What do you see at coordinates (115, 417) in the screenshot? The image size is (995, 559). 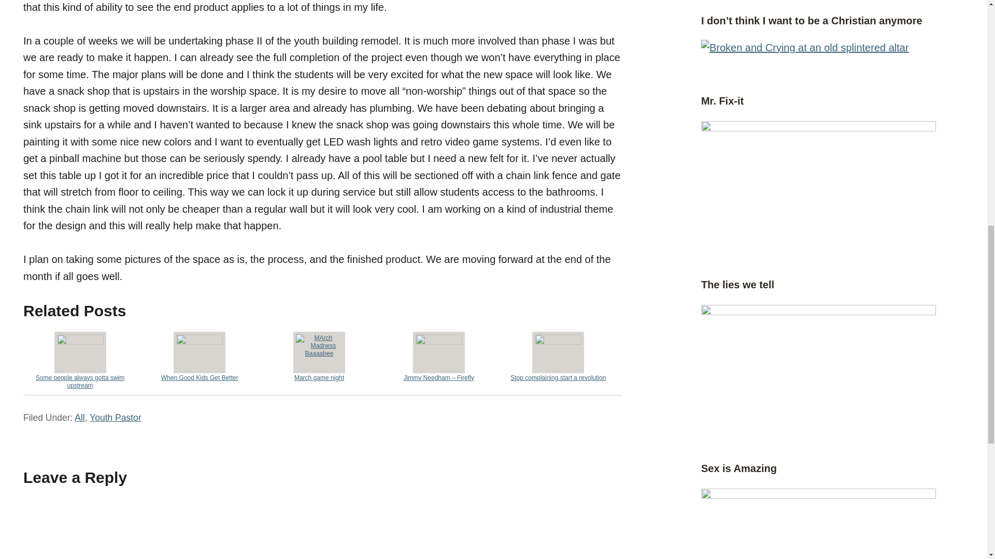 I see `Youth Pastor` at bounding box center [115, 417].